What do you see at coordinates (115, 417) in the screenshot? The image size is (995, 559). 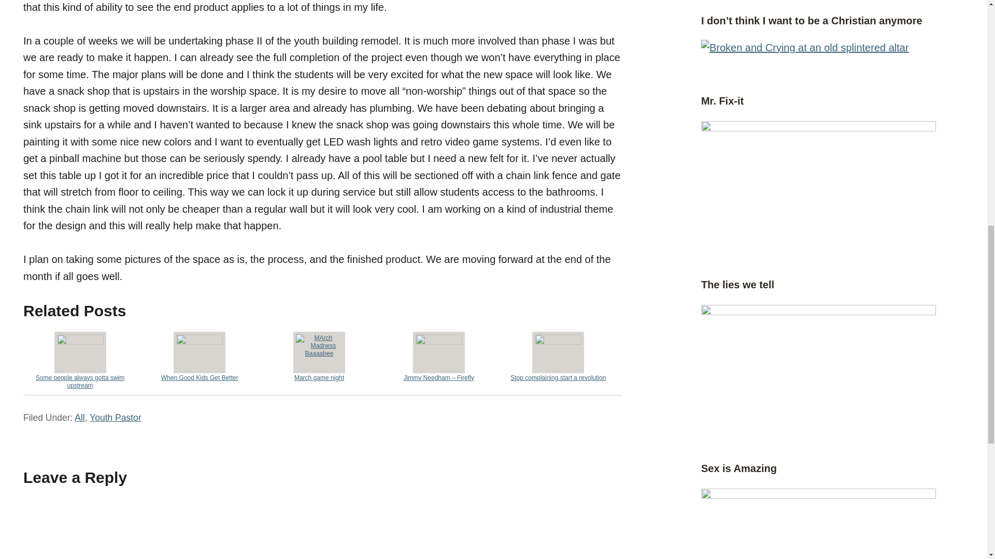 I see `Youth Pastor` at bounding box center [115, 417].